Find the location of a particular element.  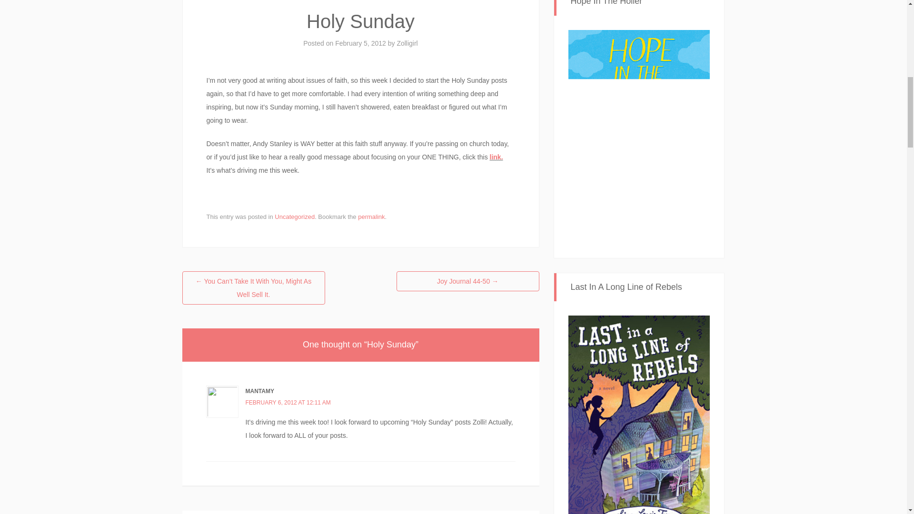

February 5, 2012 is located at coordinates (360, 43).